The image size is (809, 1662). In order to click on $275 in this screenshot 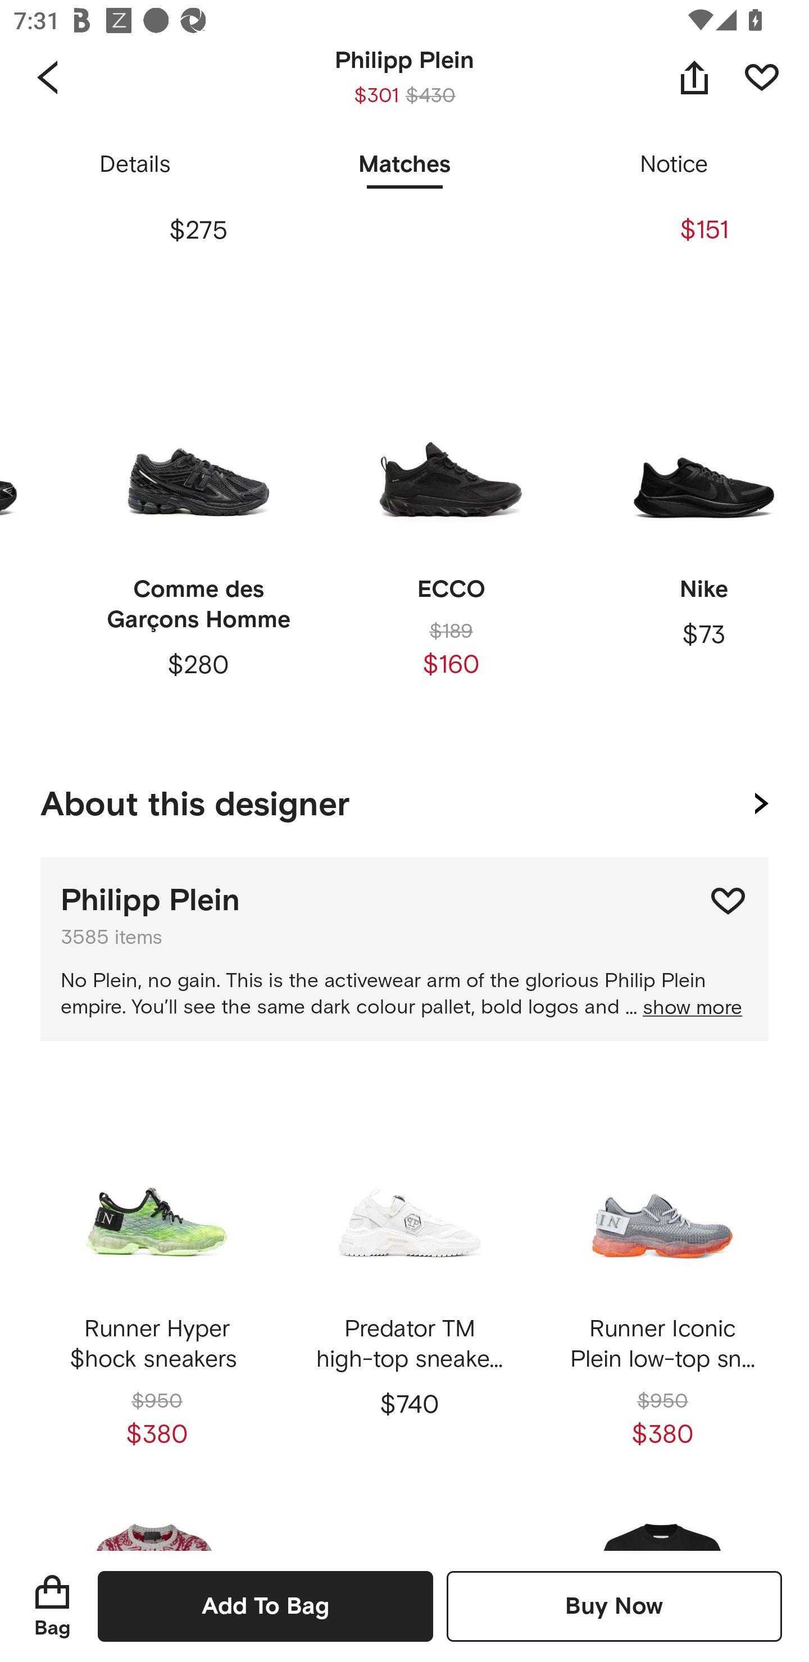, I will do `click(198, 154)`.